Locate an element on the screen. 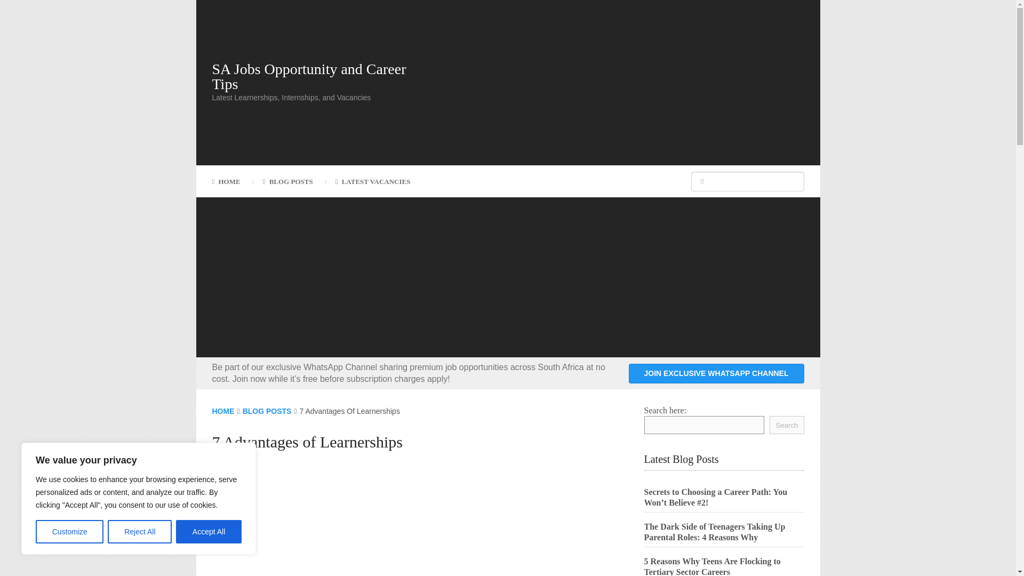 The image size is (1024, 576). Search is located at coordinates (787, 425).